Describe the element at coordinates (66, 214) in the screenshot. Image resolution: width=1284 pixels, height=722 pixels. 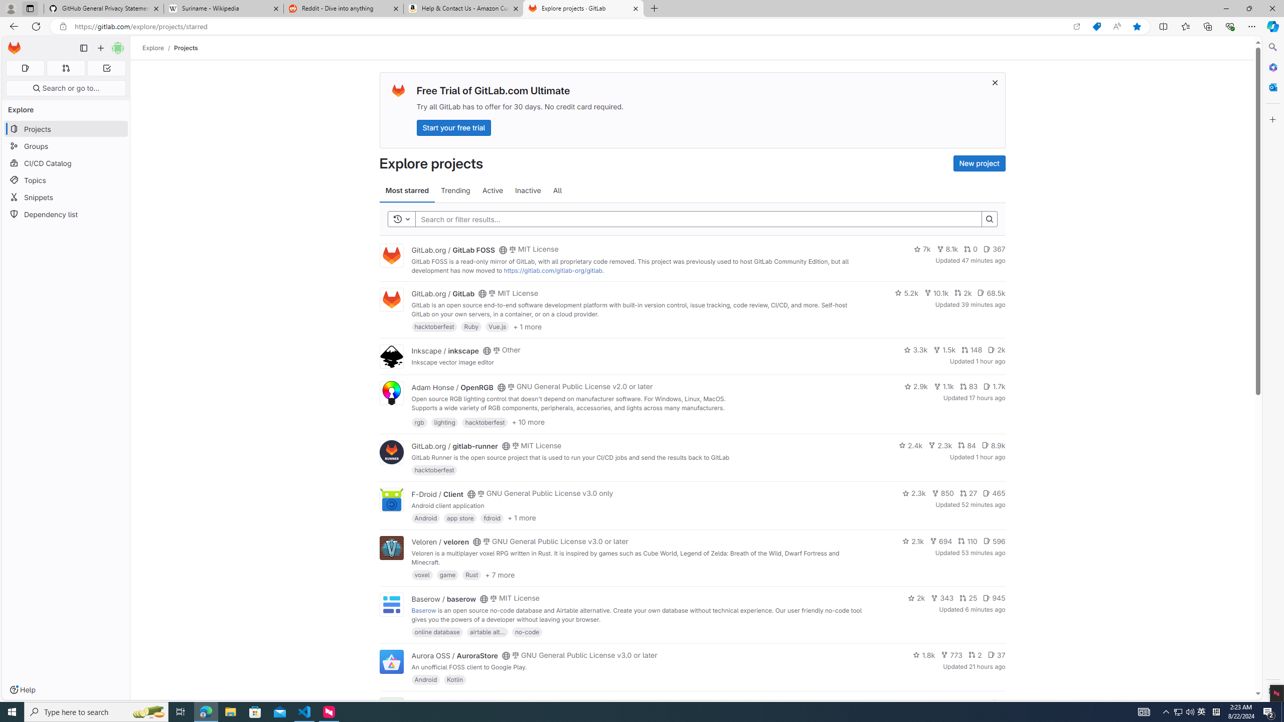
I see `Dependency list` at that location.